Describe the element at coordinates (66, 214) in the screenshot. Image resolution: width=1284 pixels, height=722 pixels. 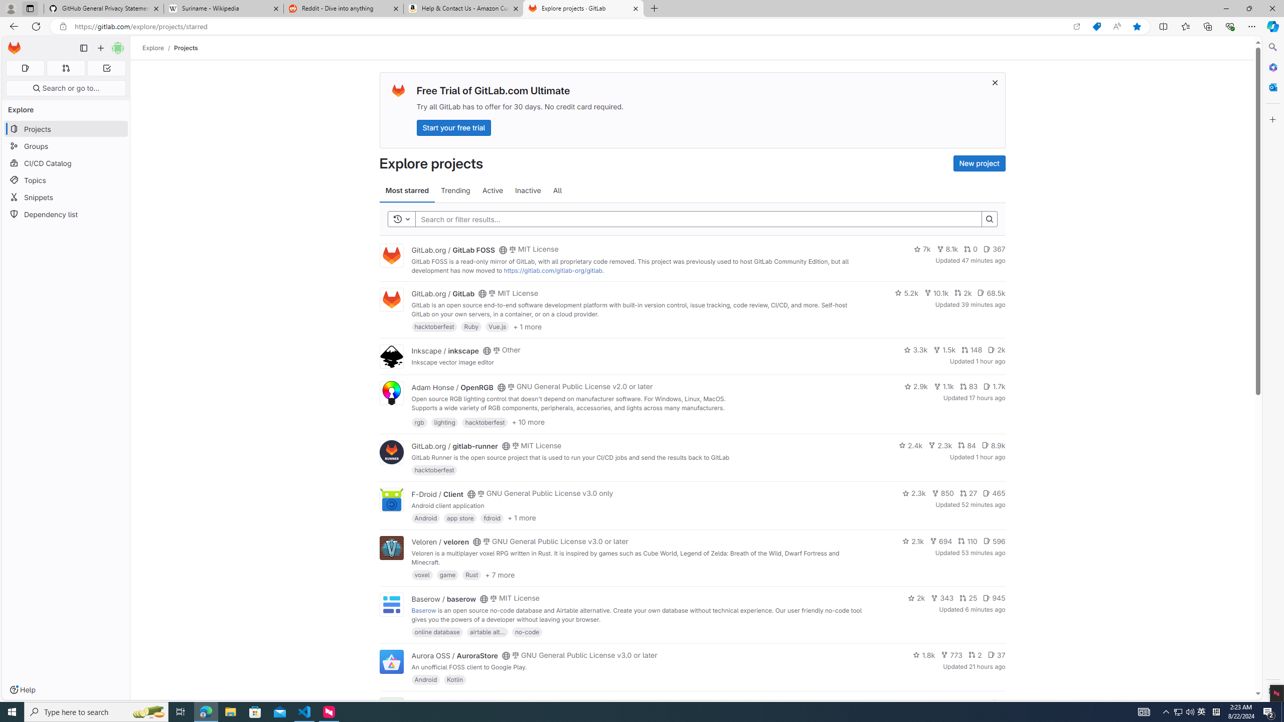
I see `Dependency list` at that location.